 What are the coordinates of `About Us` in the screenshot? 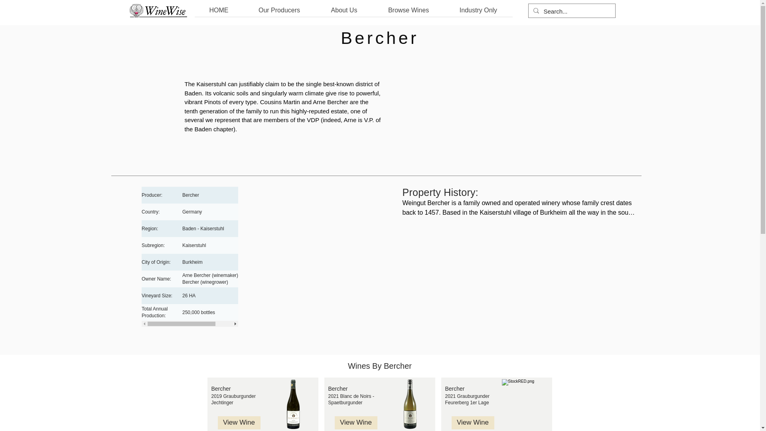 It's located at (344, 13).